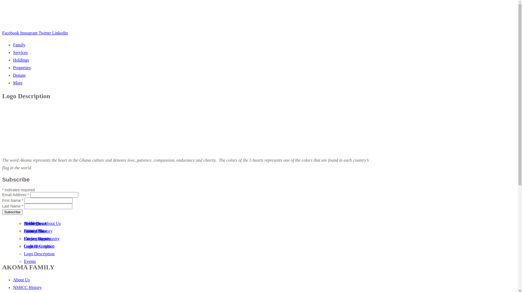 This screenshot has width=522, height=293. What do you see at coordinates (32, 224) in the screenshot?
I see `About Us` at bounding box center [32, 224].